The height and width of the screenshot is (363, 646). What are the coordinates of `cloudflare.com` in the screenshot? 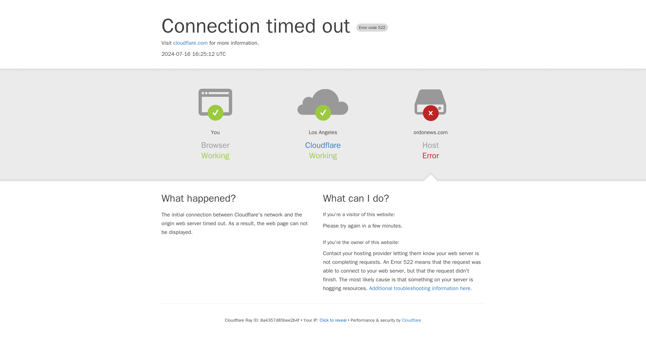 It's located at (190, 43).